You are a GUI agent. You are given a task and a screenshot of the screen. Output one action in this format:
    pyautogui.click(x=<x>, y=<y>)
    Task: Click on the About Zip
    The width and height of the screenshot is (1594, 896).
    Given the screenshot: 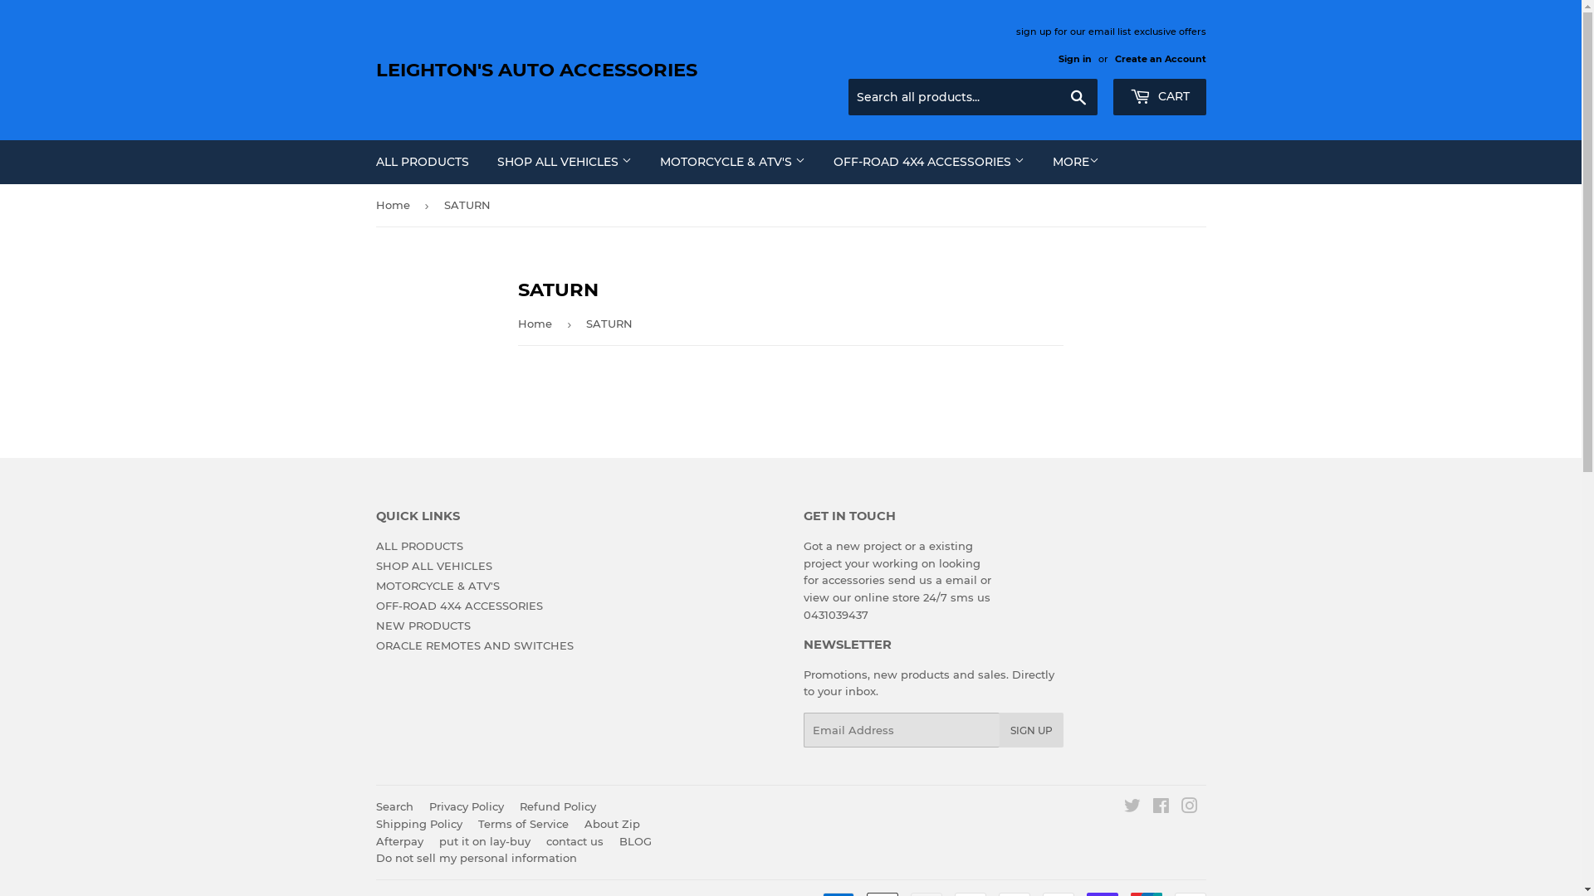 What is the action you would take?
    pyautogui.click(x=613, y=824)
    